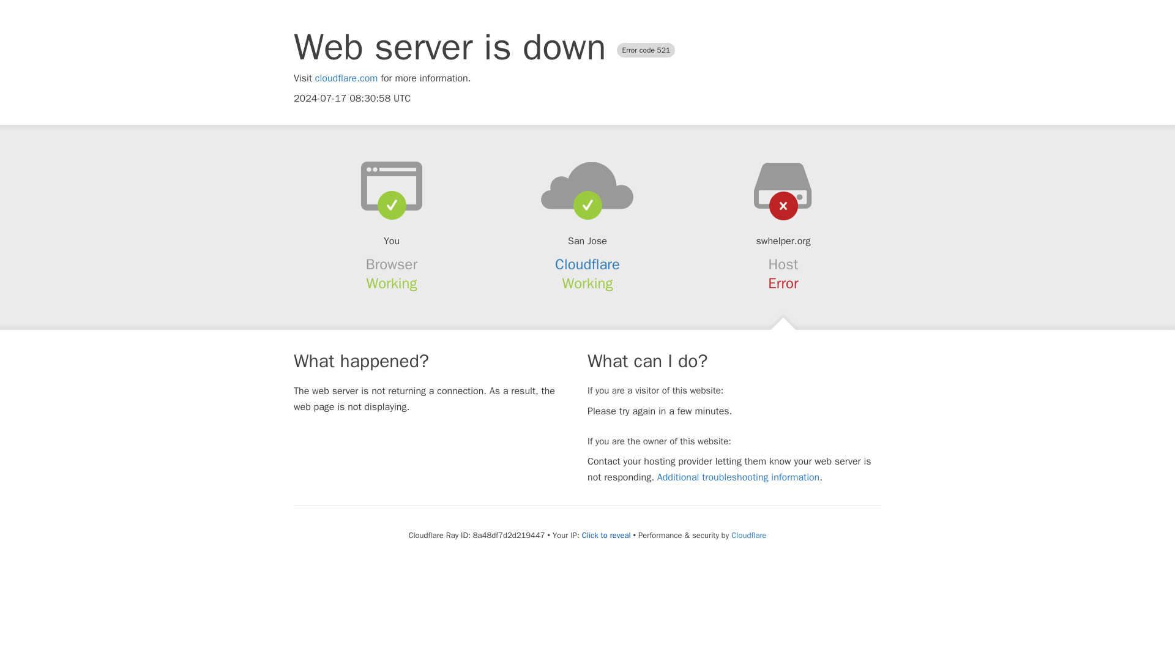  Describe the element at coordinates (748, 535) in the screenshot. I see `Cloudflare` at that location.